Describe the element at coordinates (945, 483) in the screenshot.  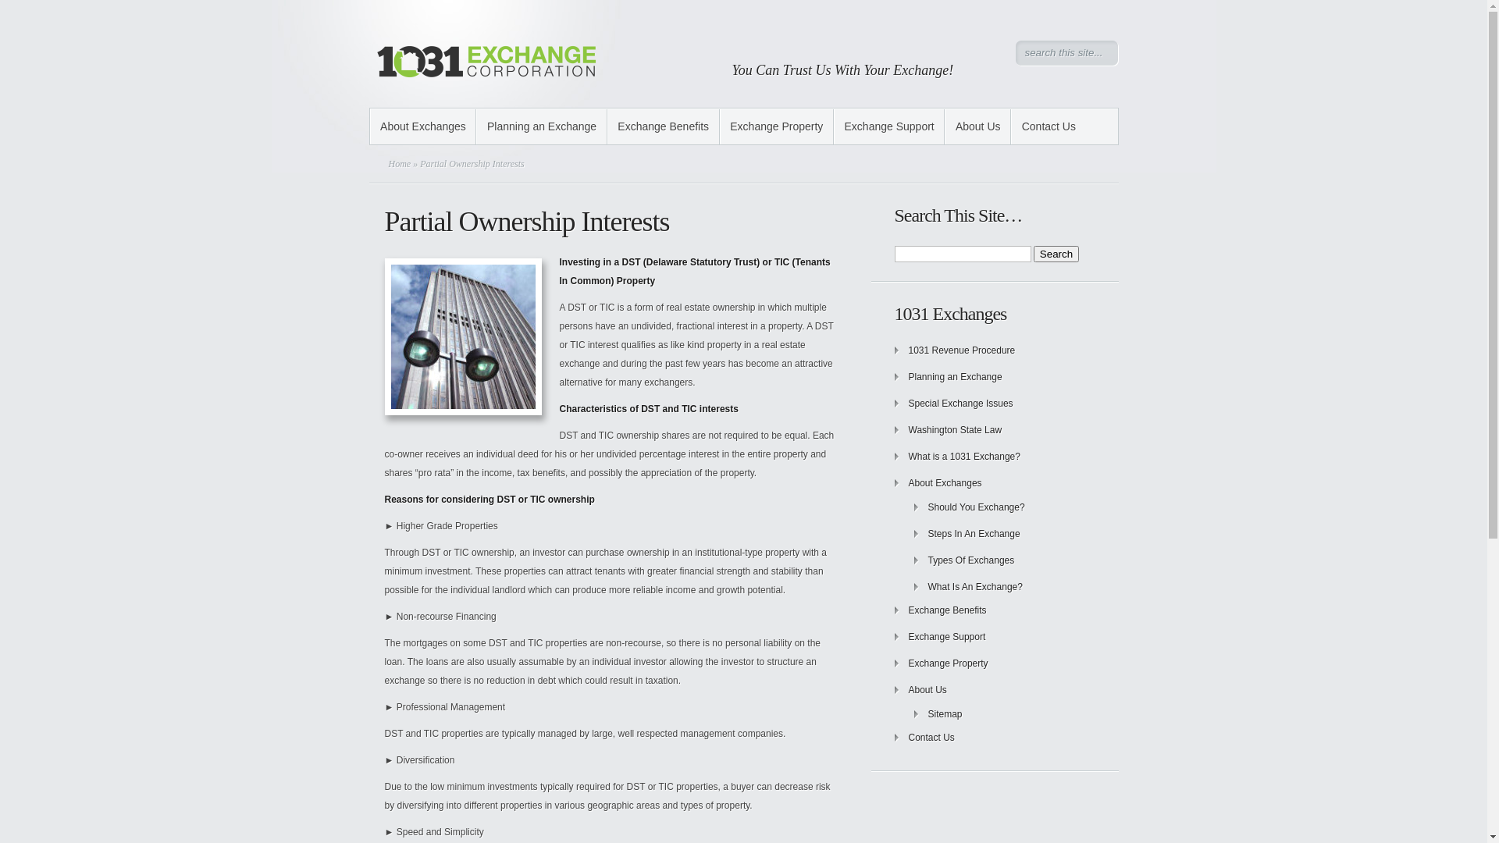
I see `About Exchanges` at that location.